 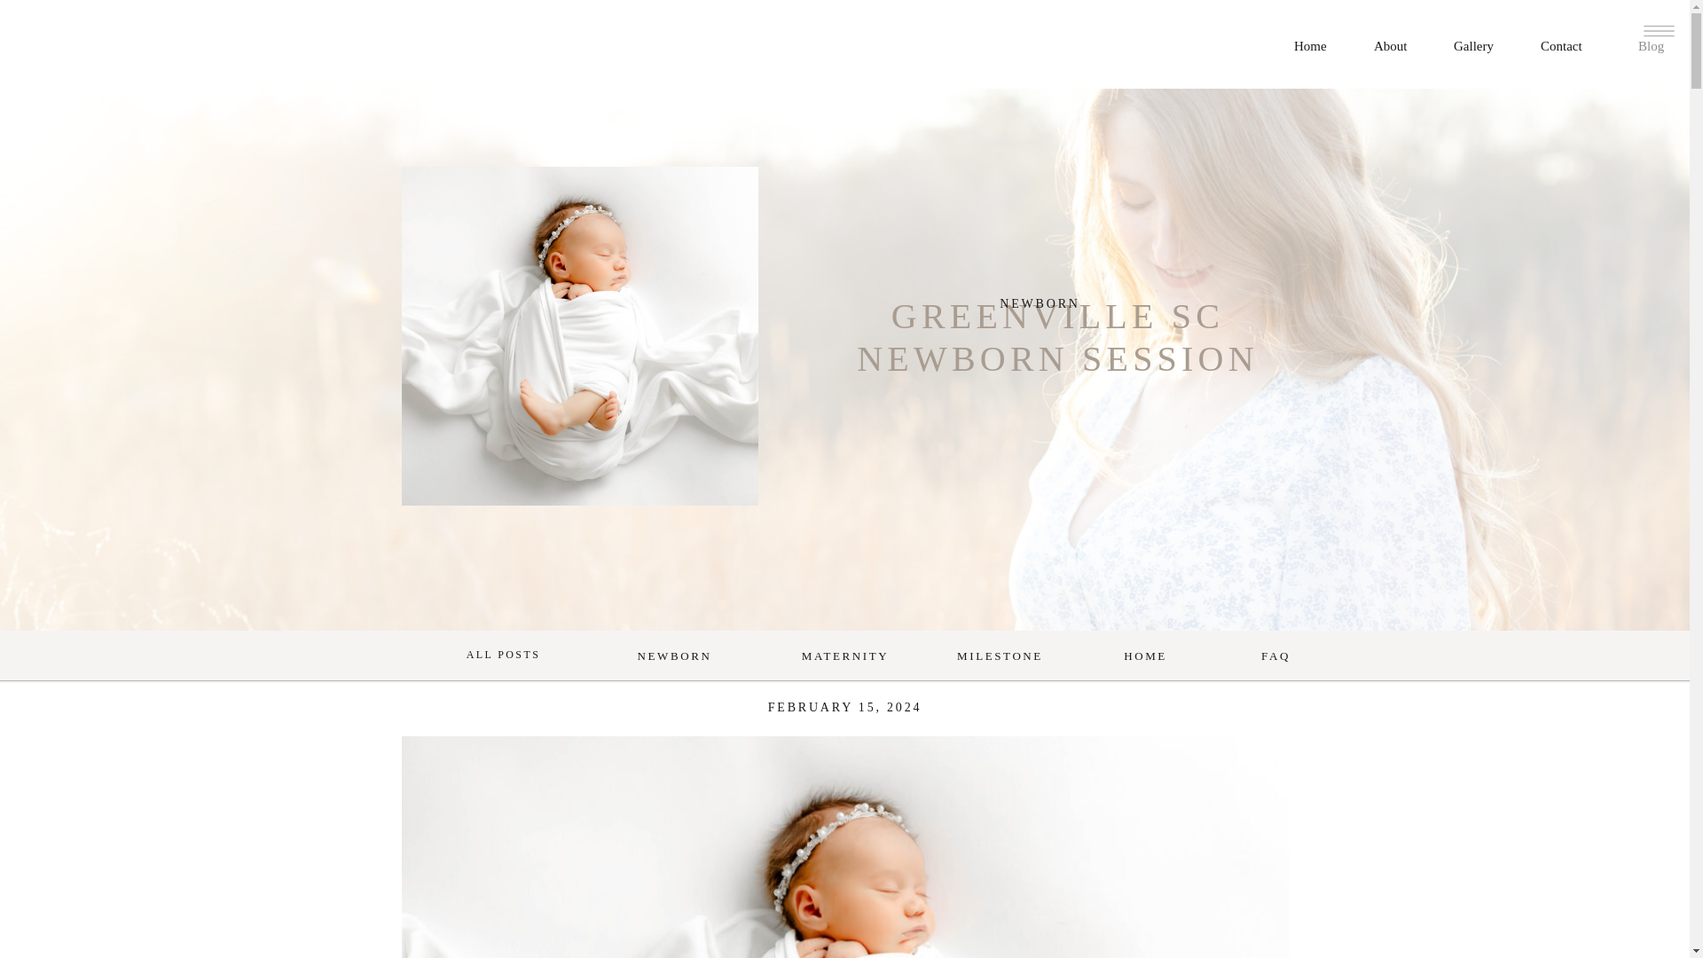 What do you see at coordinates (674, 658) in the screenshot?
I see `NEWBORN` at bounding box center [674, 658].